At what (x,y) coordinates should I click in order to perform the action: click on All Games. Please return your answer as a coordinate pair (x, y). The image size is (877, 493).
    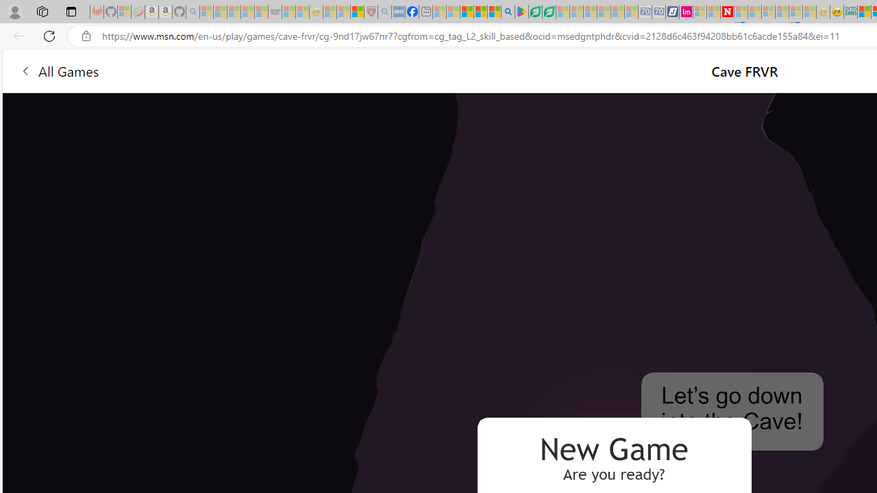
    Looking at the image, I should click on (59, 70).